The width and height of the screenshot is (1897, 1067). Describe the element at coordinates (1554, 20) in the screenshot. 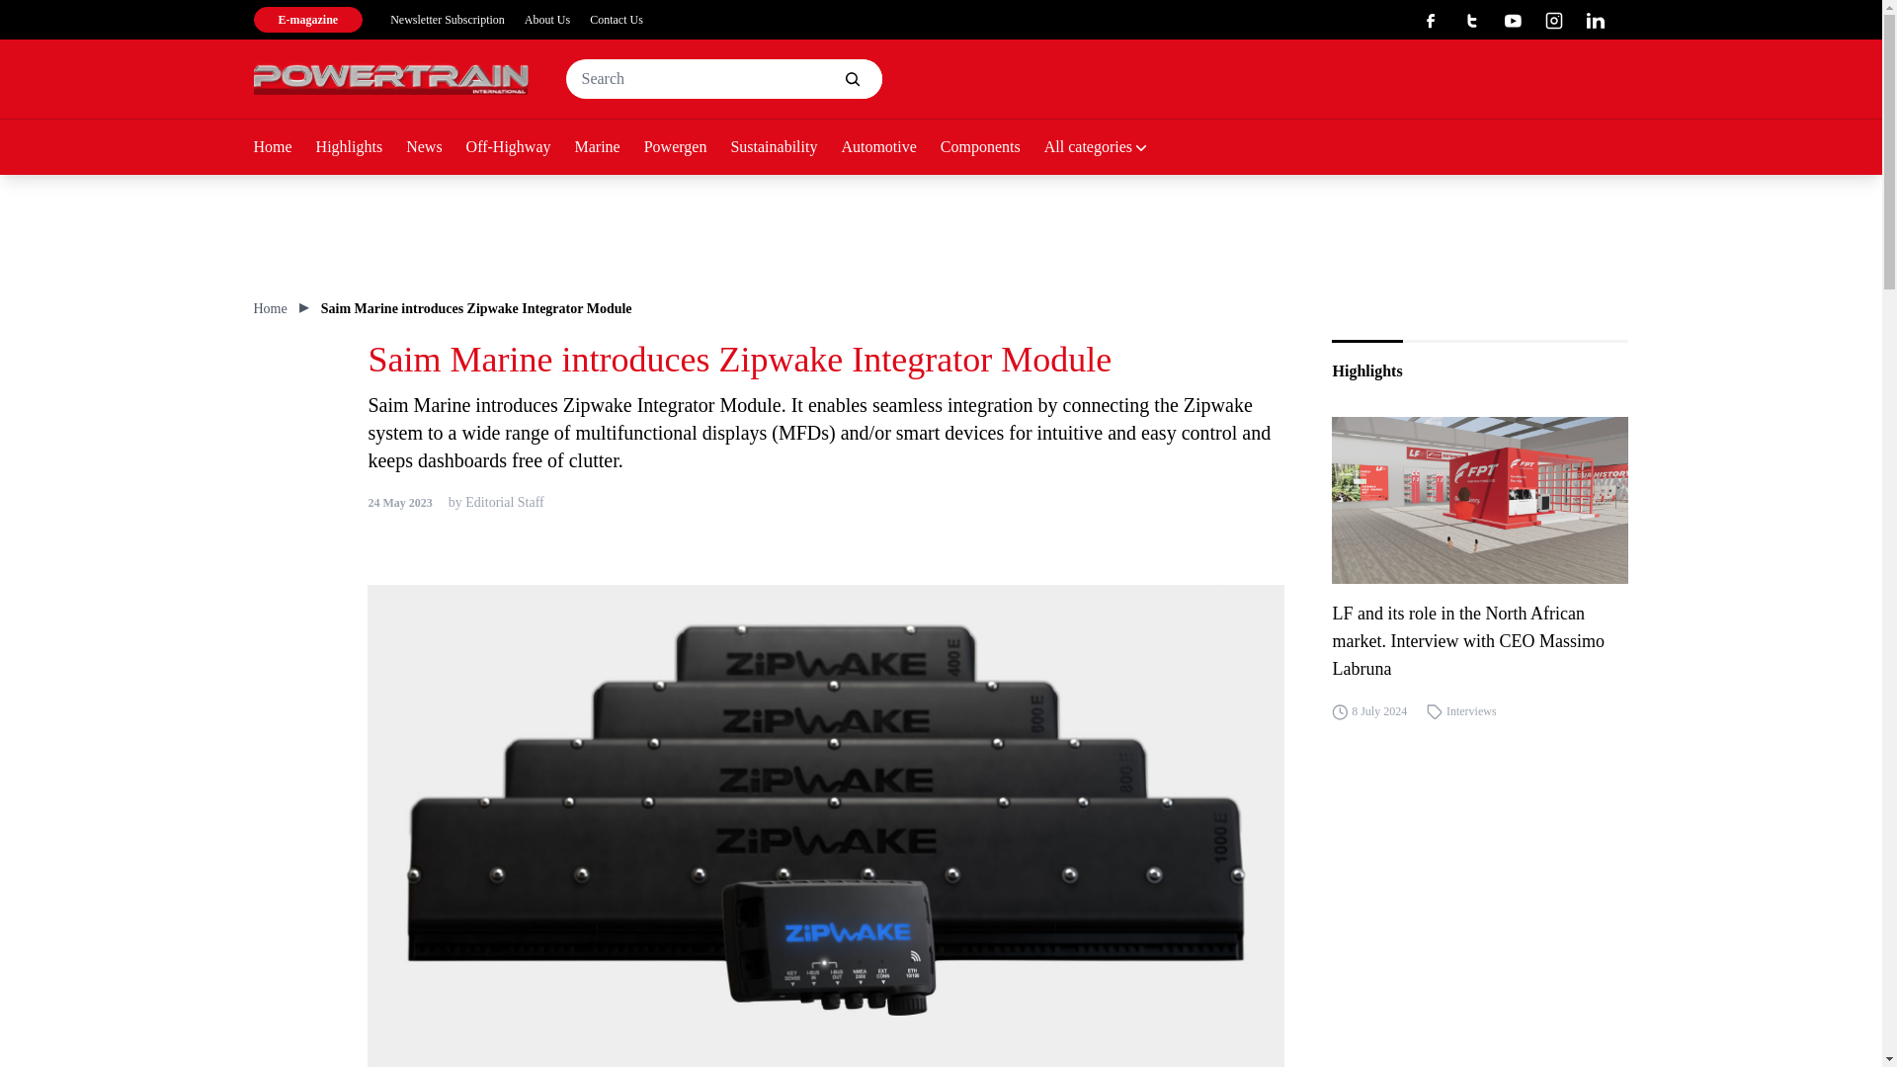

I see `Instagram` at that location.